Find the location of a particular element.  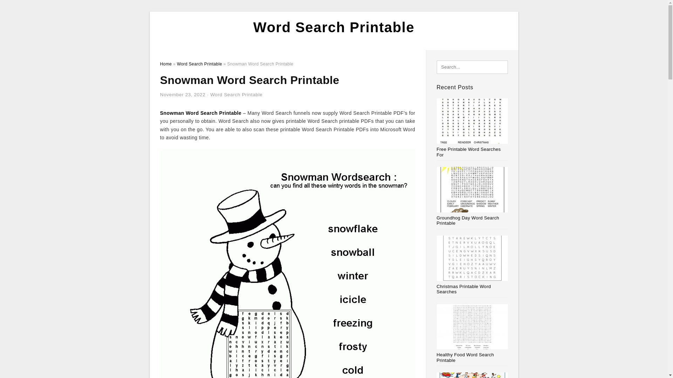

Snowman Word Search Printable is located at coordinates (200, 113).